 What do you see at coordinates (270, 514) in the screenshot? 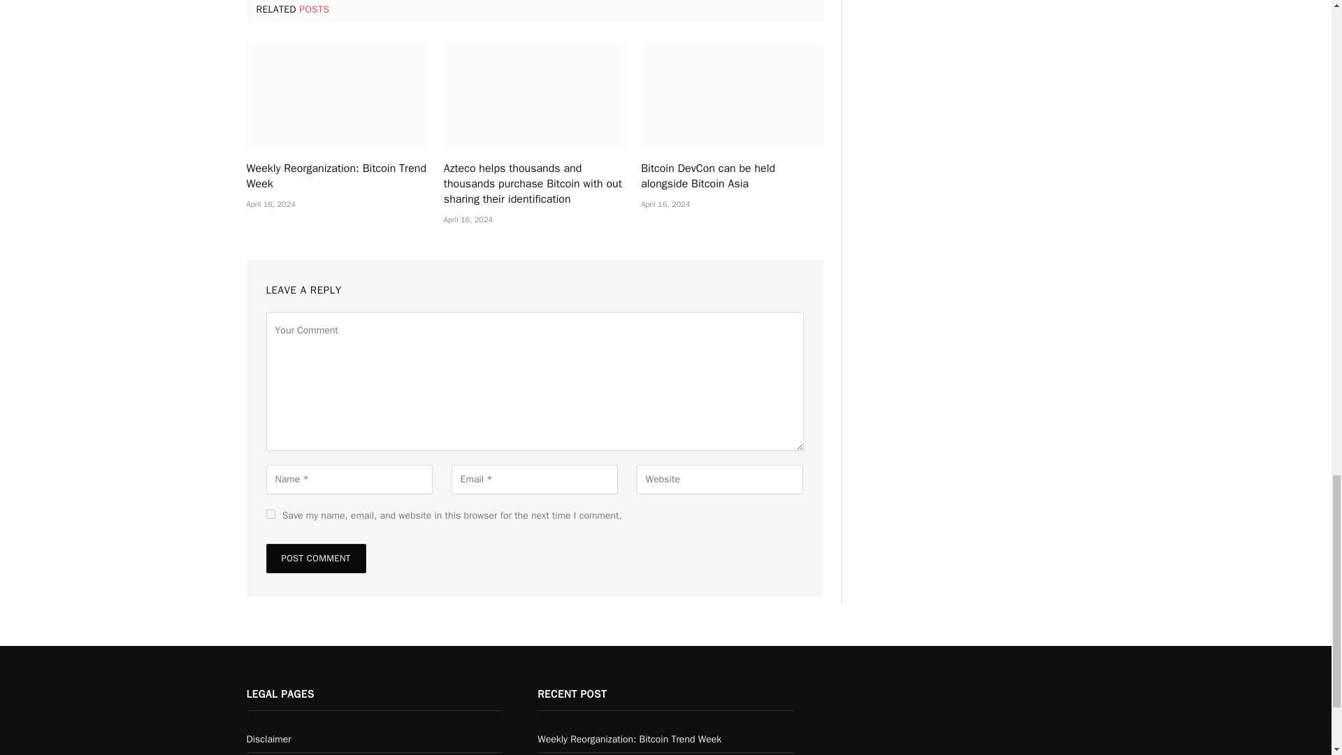
I see `yes` at bounding box center [270, 514].